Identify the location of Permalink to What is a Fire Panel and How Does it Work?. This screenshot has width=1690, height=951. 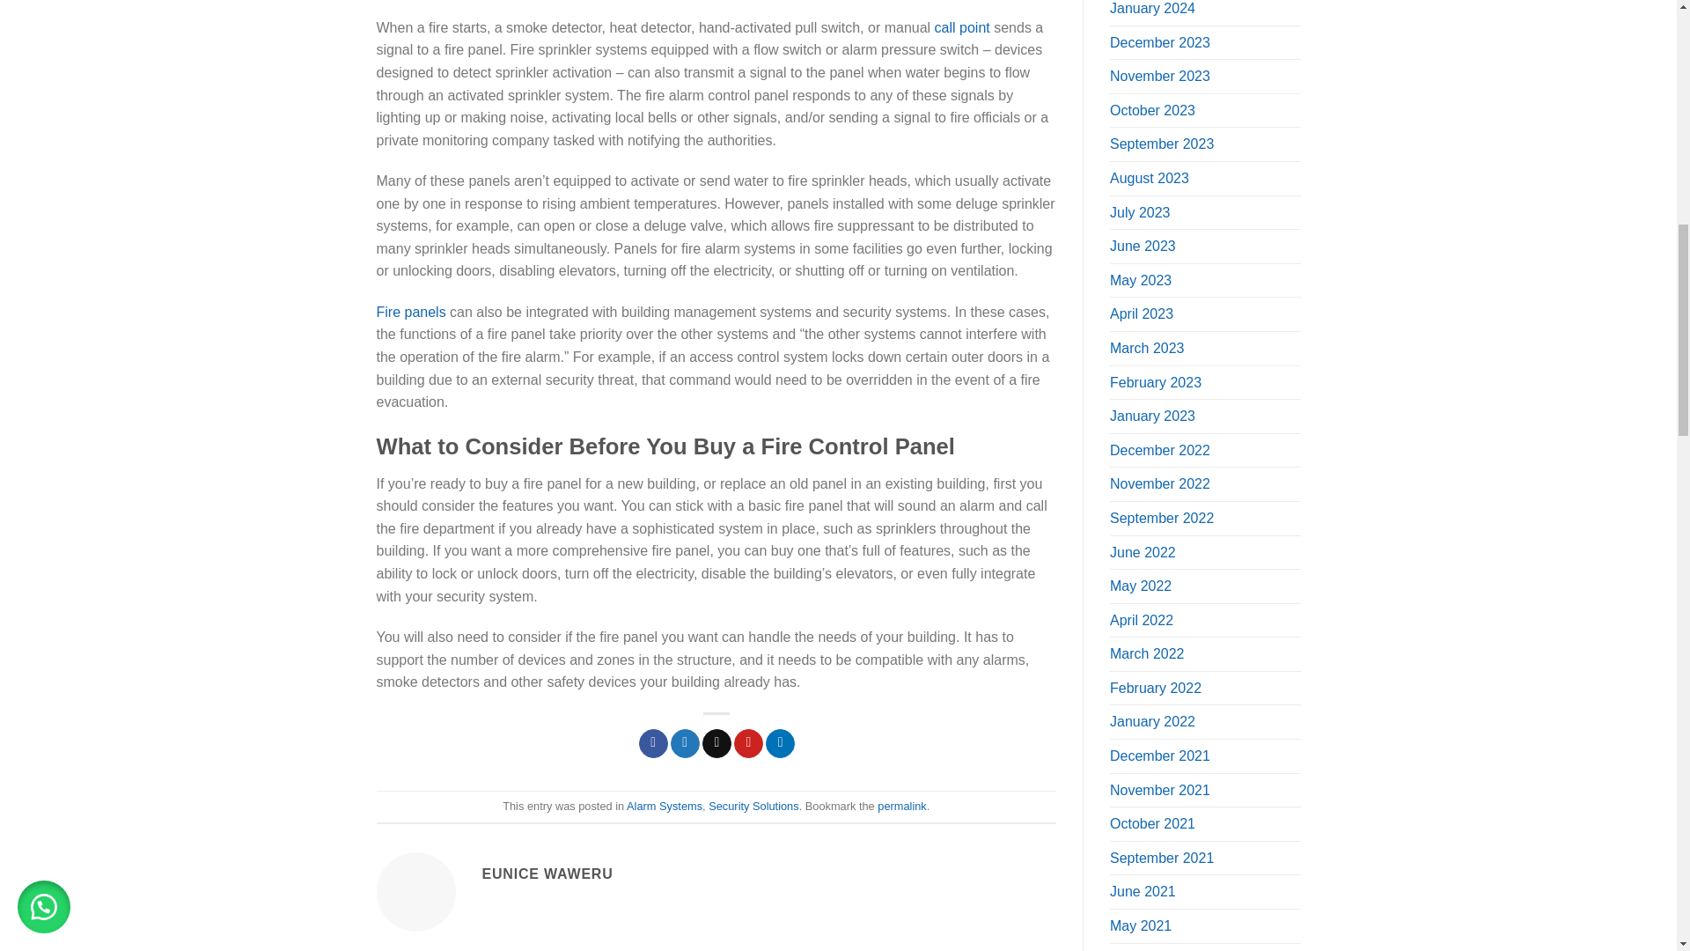
(901, 807).